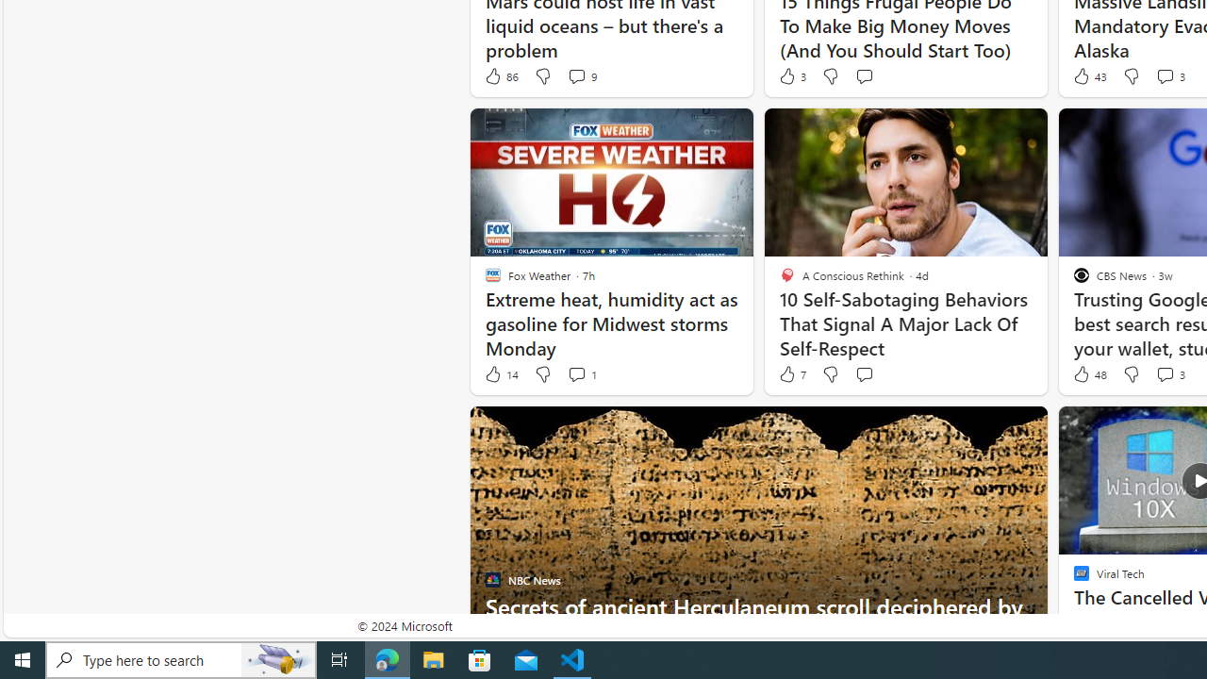  What do you see at coordinates (501, 374) in the screenshot?
I see `14 Like` at bounding box center [501, 374].